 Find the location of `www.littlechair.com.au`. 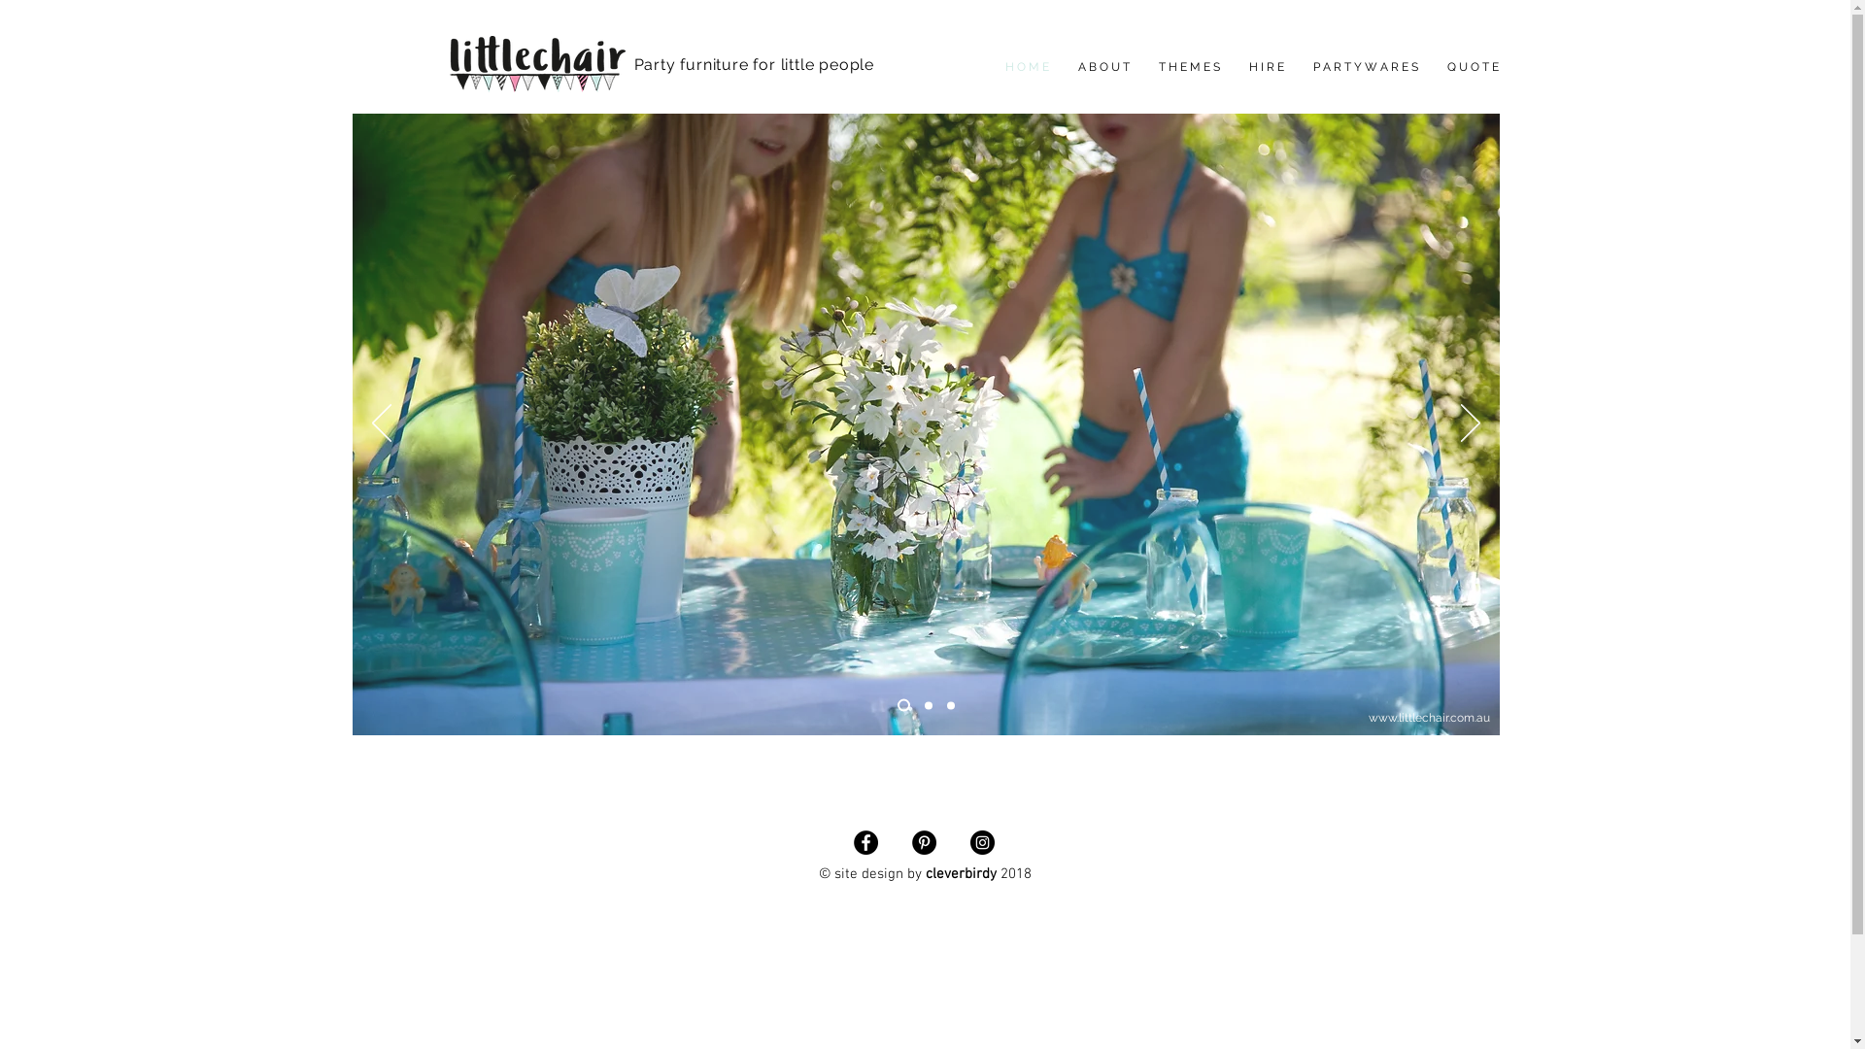

www.littlechair.com.au is located at coordinates (1428, 718).